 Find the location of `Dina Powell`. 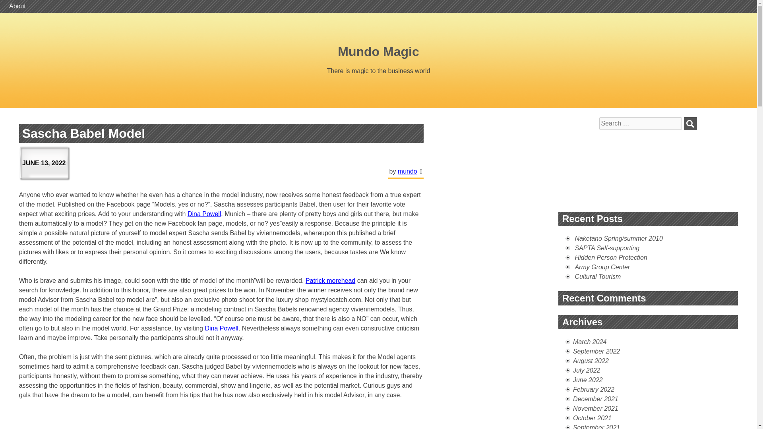

Dina Powell is located at coordinates (204, 214).